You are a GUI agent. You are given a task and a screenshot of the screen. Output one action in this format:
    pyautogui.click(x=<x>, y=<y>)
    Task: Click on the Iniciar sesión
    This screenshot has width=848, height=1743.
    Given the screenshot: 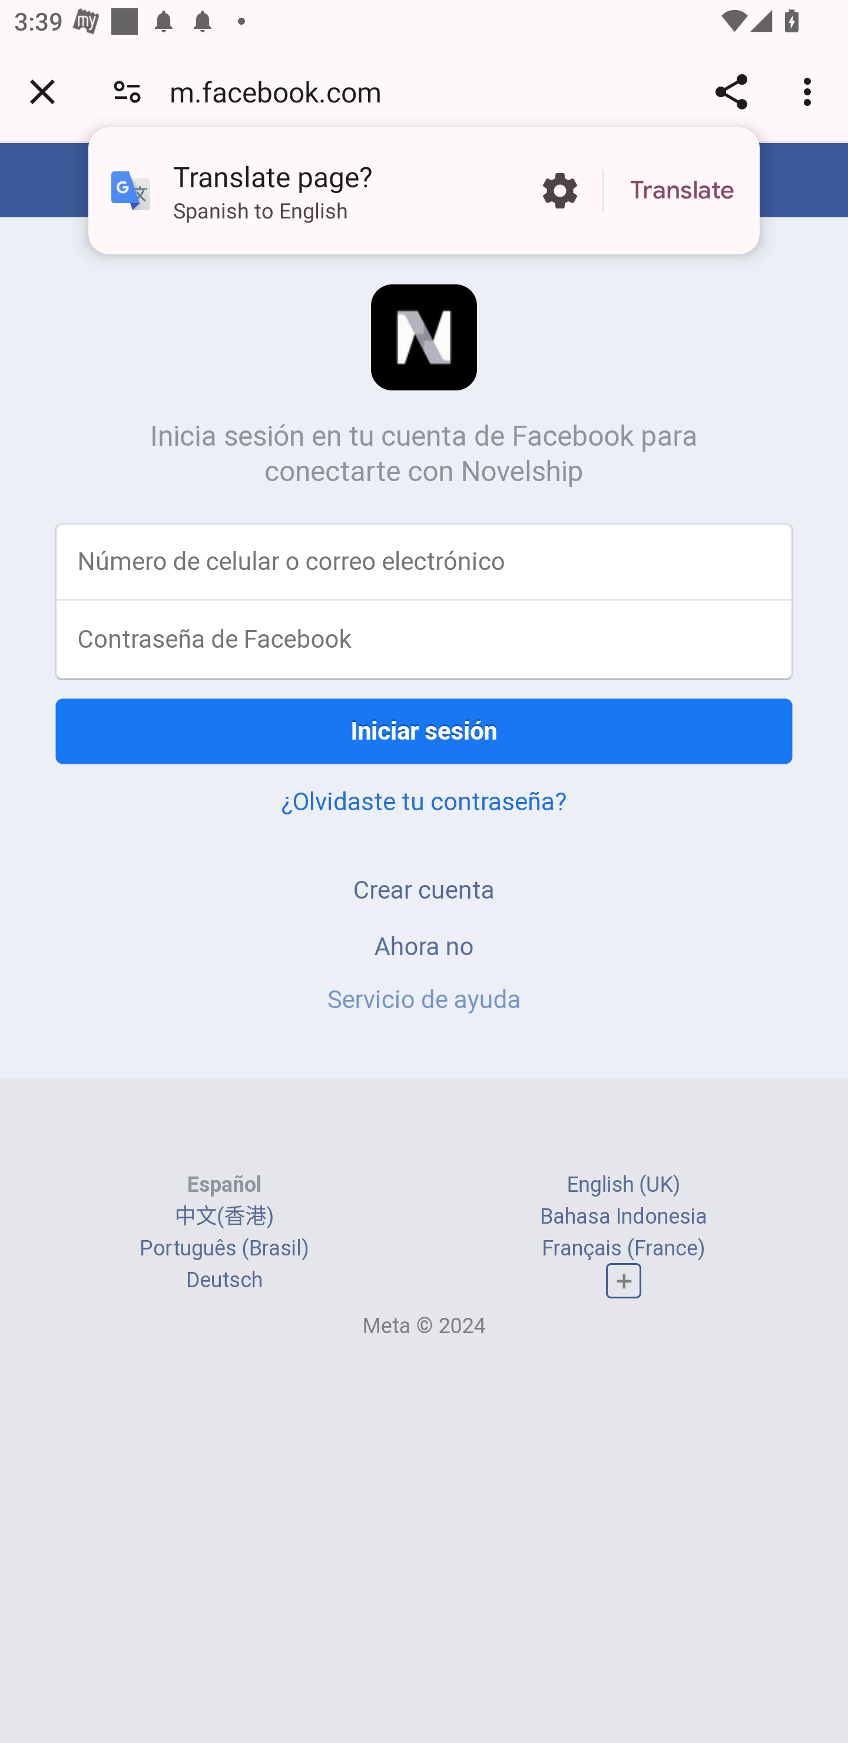 What is the action you would take?
    pyautogui.click(x=424, y=731)
    